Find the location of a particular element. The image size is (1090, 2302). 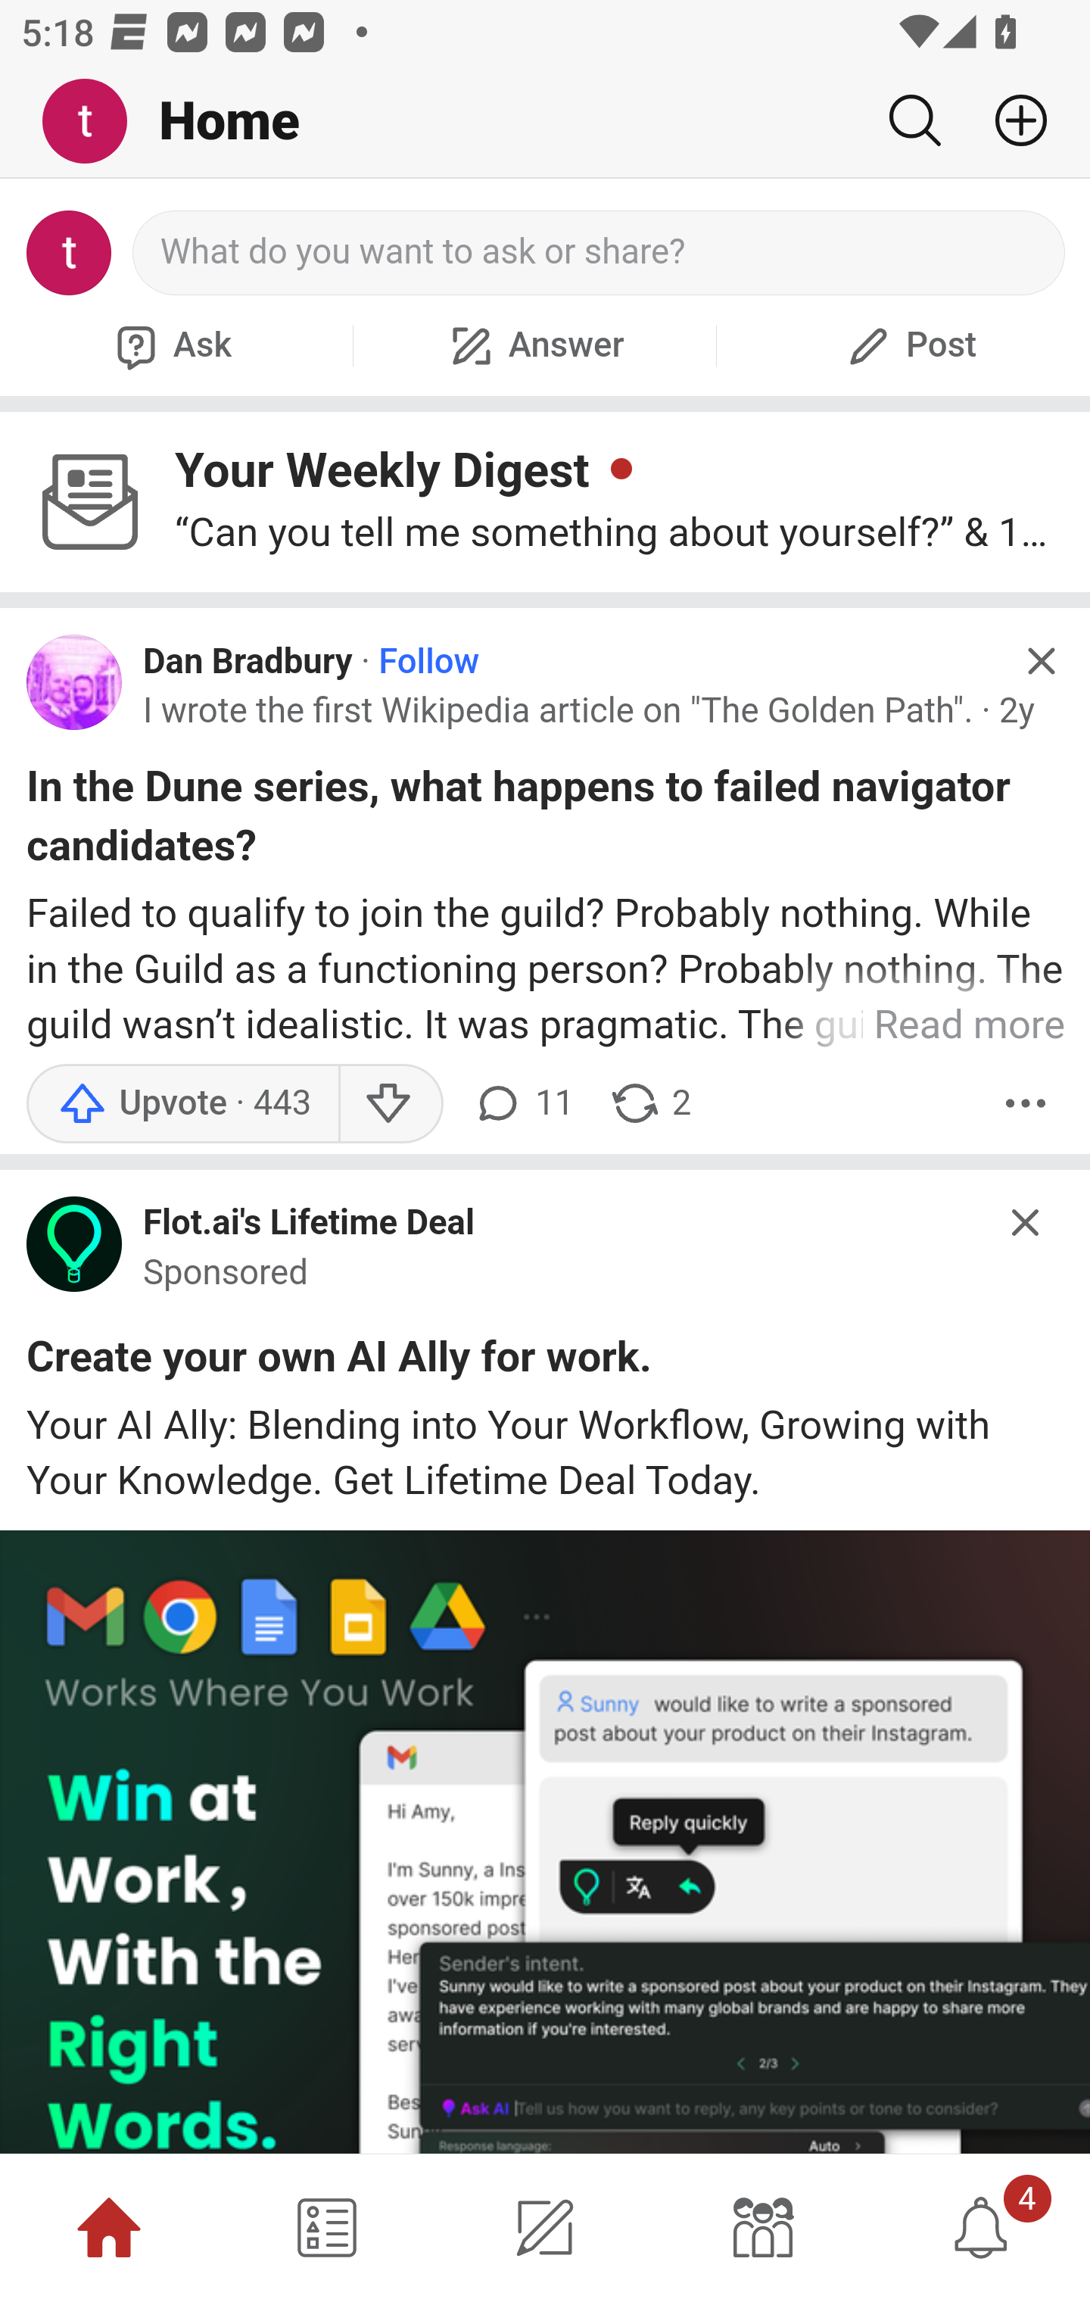

4 is located at coordinates (981, 2228).